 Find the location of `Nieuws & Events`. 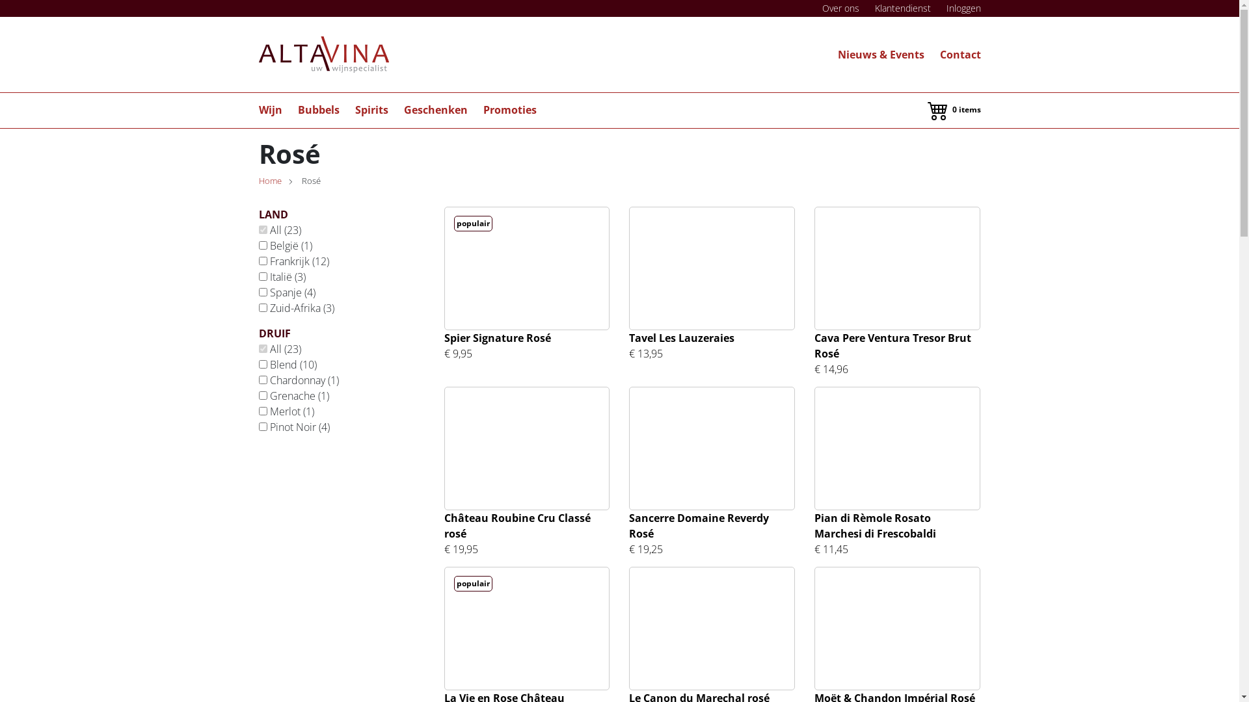

Nieuws & Events is located at coordinates (881, 55).